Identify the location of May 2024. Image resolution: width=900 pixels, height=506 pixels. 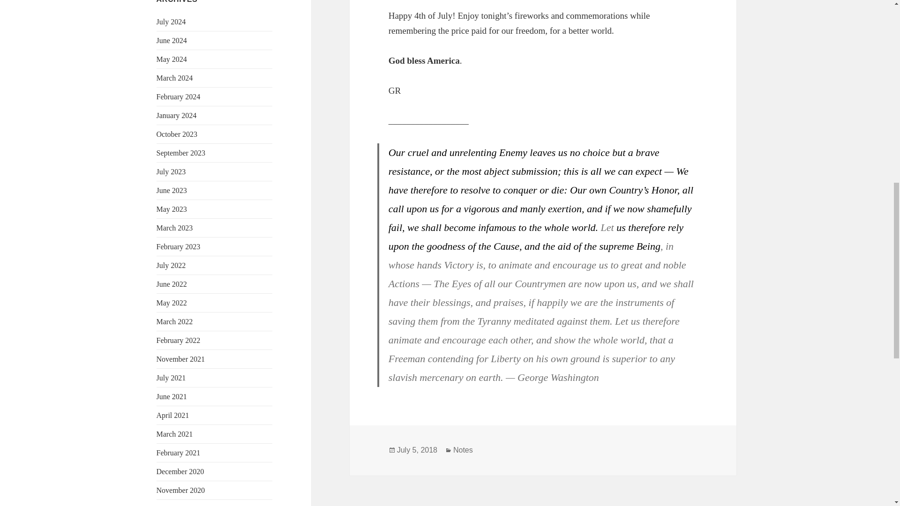
(172, 59).